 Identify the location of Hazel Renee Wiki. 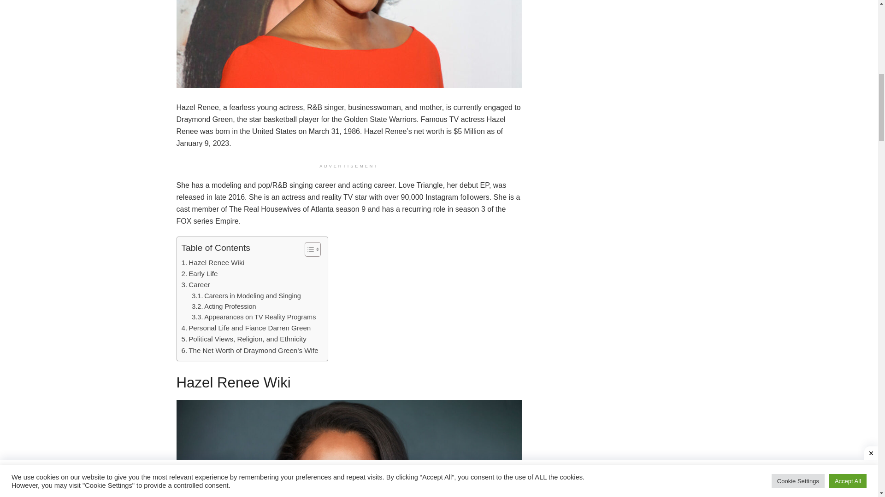
(212, 263).